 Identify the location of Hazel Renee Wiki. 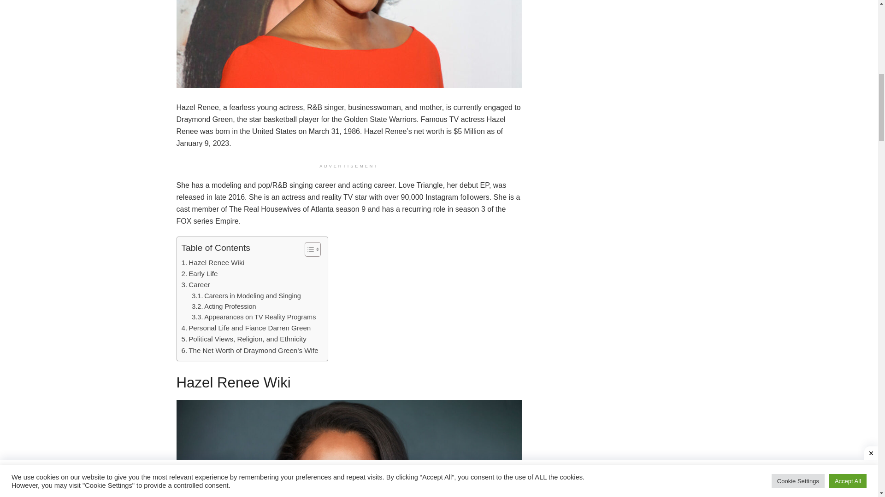
(212, 263).